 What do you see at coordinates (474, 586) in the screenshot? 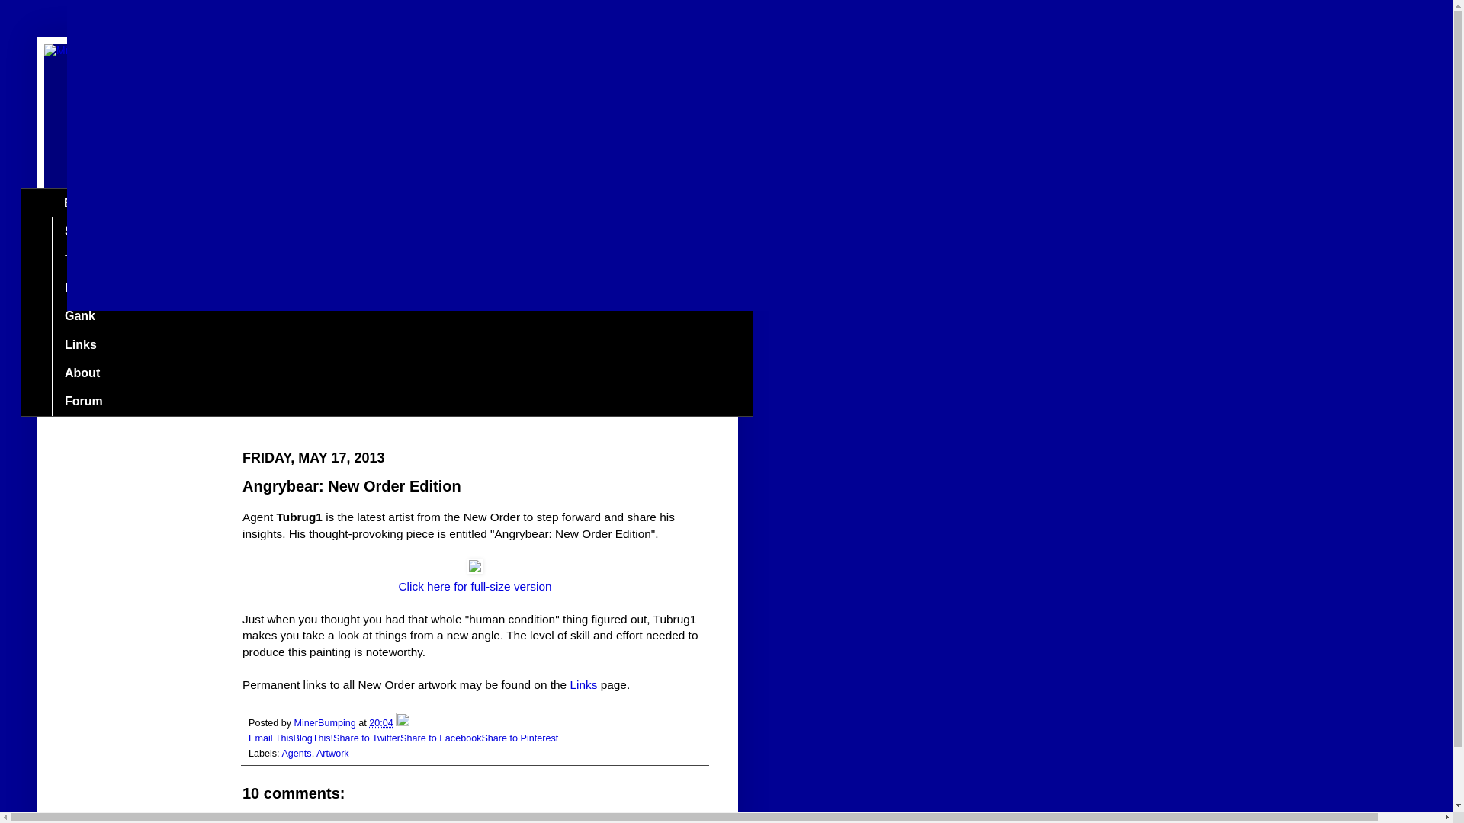
I see `Click here for full-size version` at bounding box center [474, 586].